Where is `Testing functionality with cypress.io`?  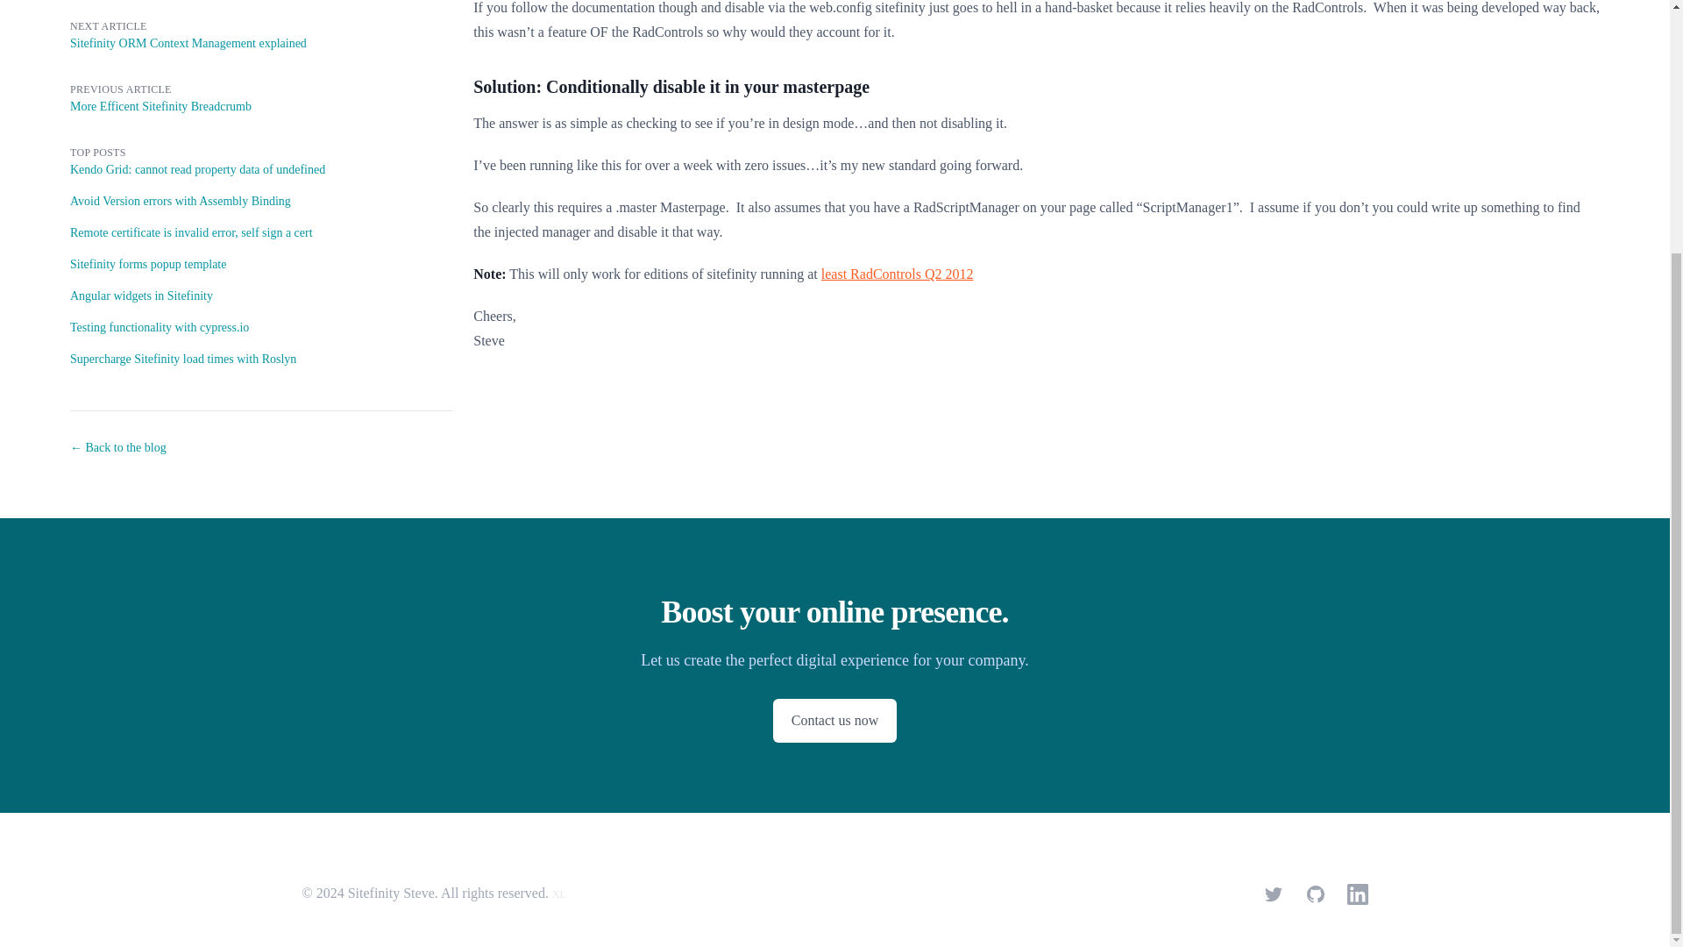 Testing functionality with cypress.io is located at coordinates (261, 328).